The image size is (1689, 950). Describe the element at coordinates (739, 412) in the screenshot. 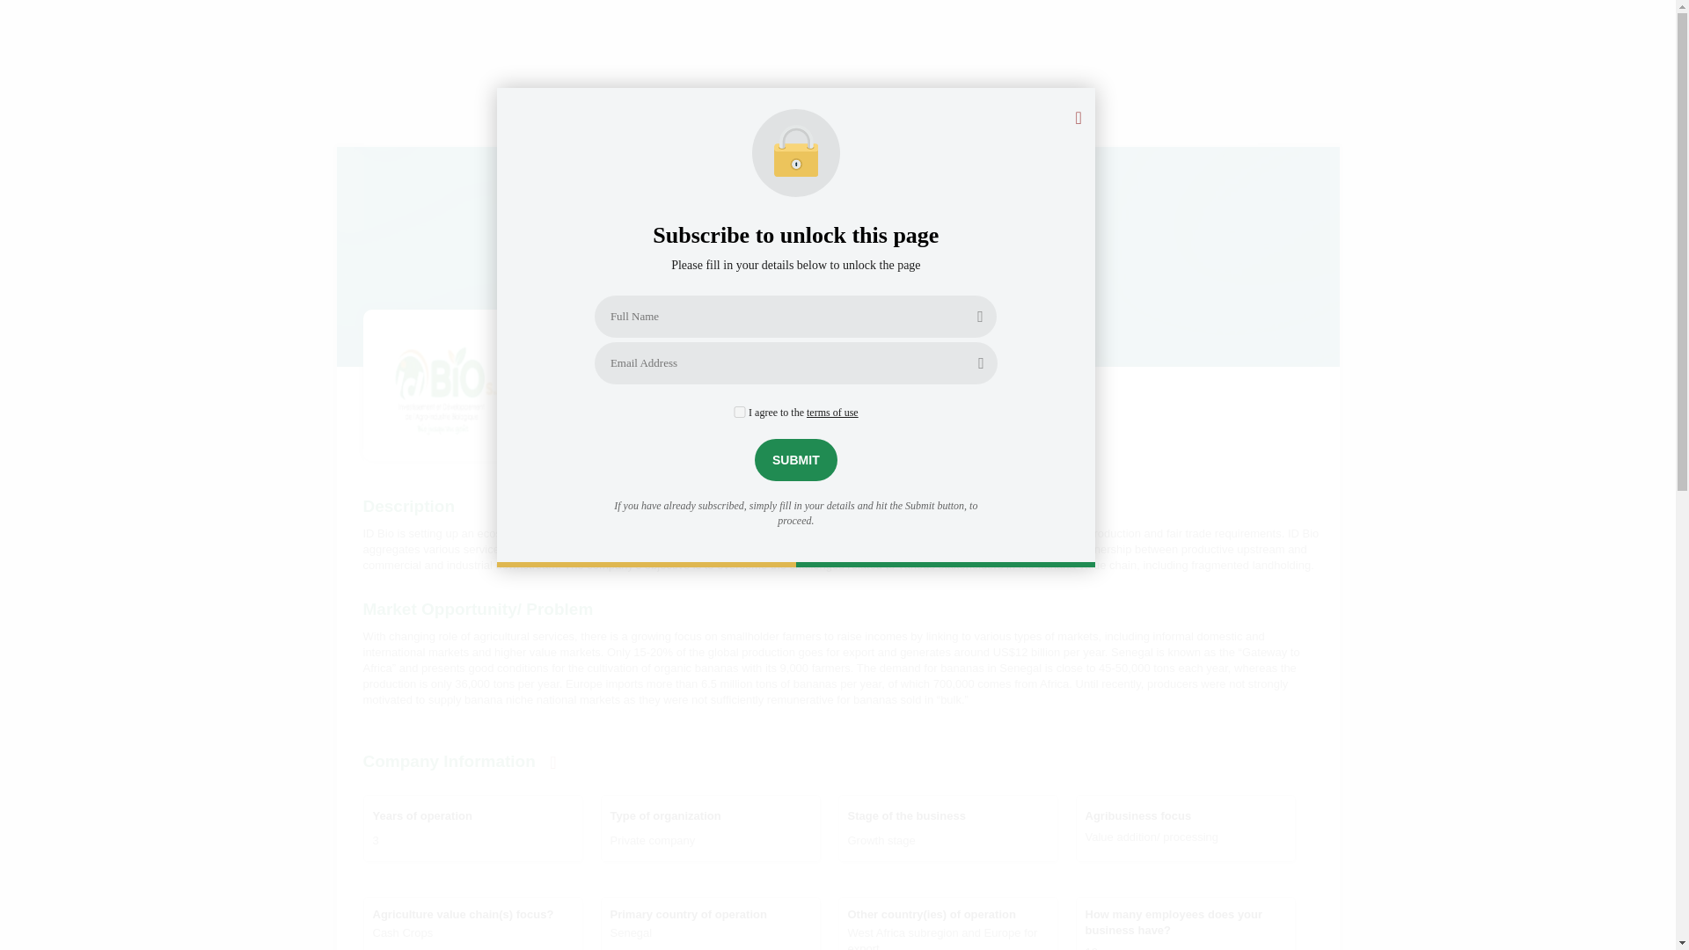

I see `on` at that location.